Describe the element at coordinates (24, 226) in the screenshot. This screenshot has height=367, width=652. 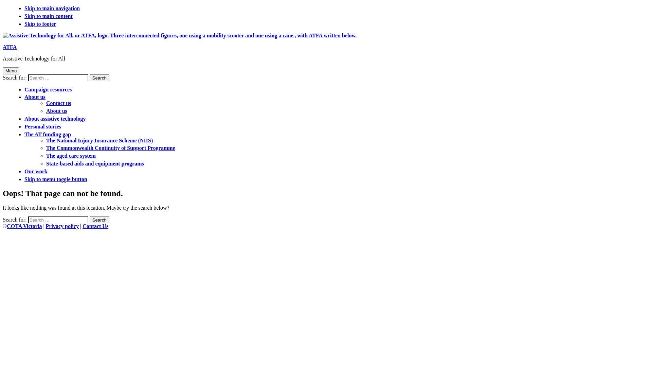
I see `COTA Victoria` at that location.